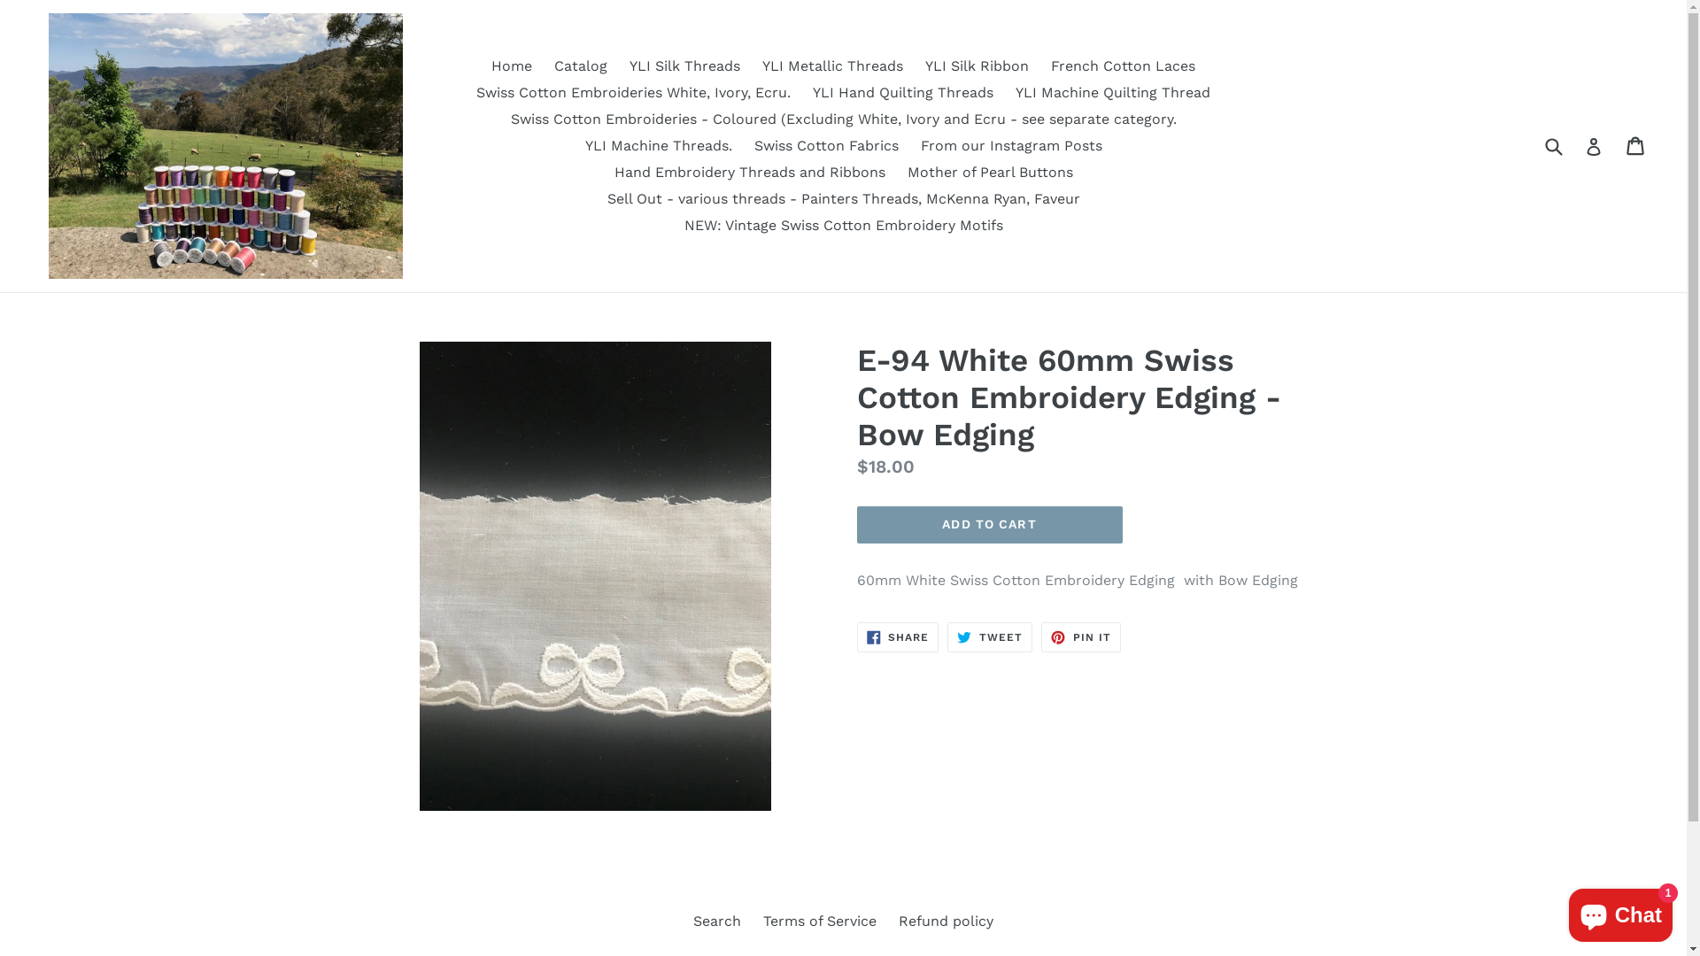 The width and height of the screenshot is (1700, 956). What do you see at coordinates (843, 226) in the screenshot?
I see `NEW: Vintage Swiss Cotton Embroidery Motifs` at bounding box center [843, 226].